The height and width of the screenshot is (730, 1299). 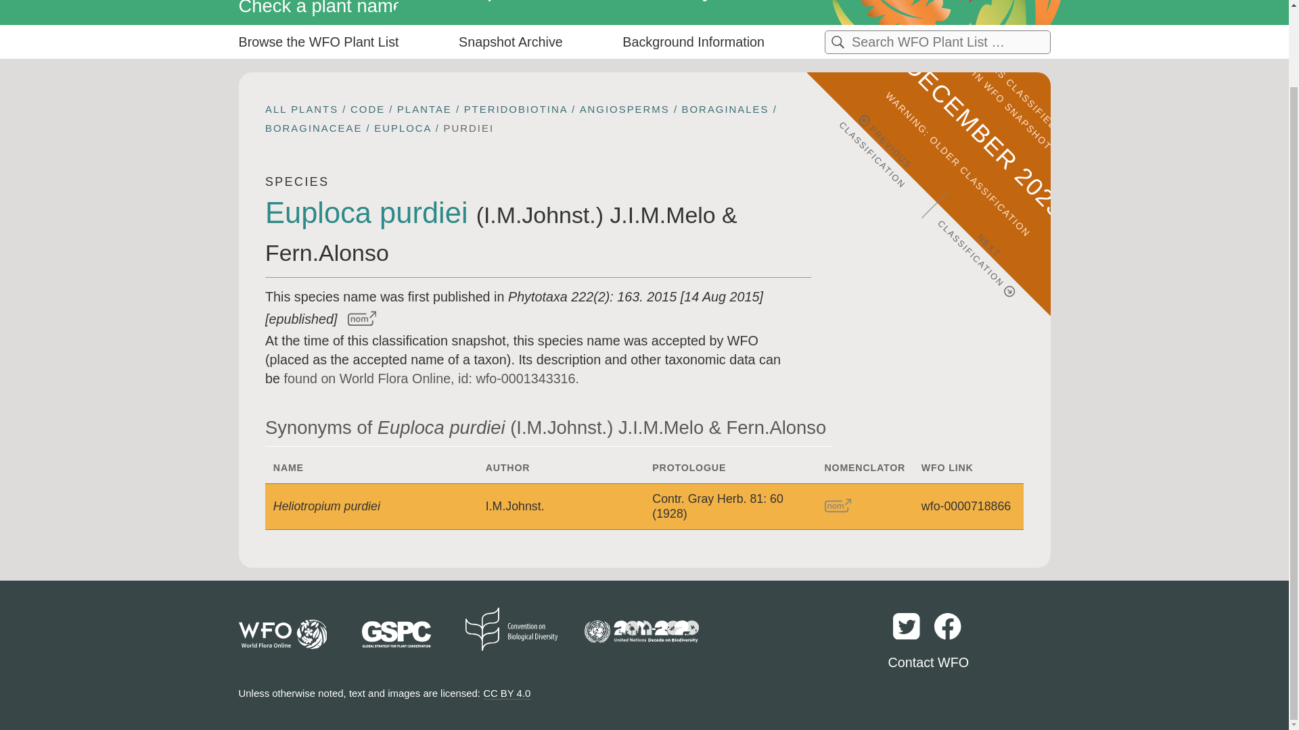 What do you see at coordinates (540, 215) in the screenshot?
I see `I.M.Johnst.` at bounding box center [540, 215].